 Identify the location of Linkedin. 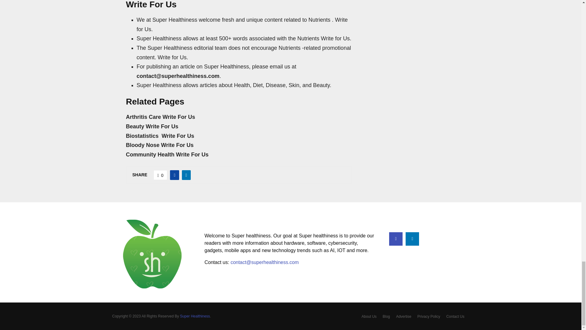
(412, 239).